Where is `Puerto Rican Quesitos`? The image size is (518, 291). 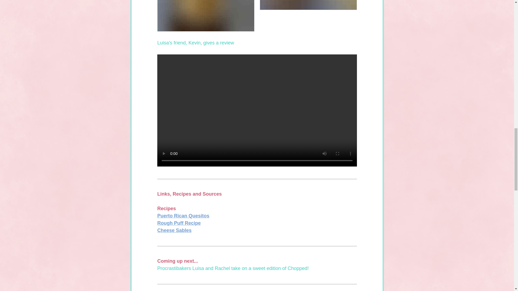
Puerto Rican Quesitos is located at coordinates (183, 216).